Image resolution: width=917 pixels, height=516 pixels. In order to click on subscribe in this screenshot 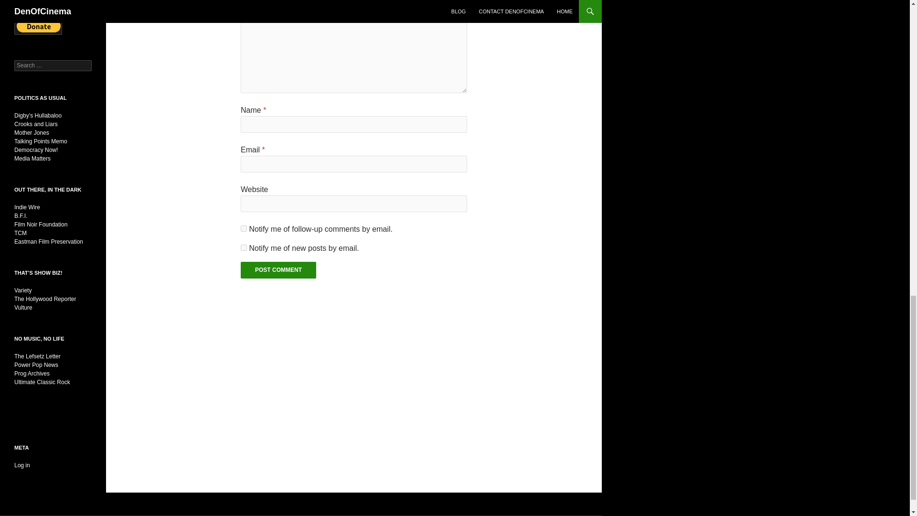, I will do `click(244, 228)`.